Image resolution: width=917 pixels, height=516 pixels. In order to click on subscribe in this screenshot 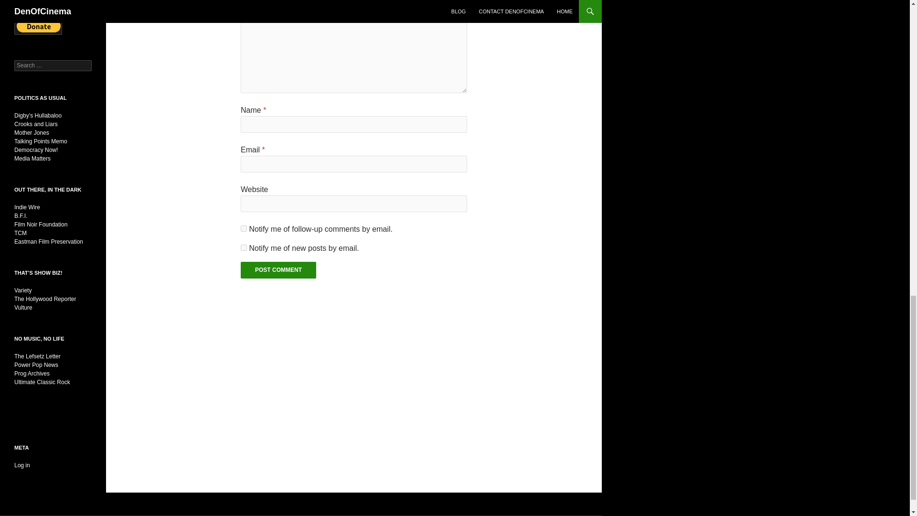, I will do `click(244, 228)`.